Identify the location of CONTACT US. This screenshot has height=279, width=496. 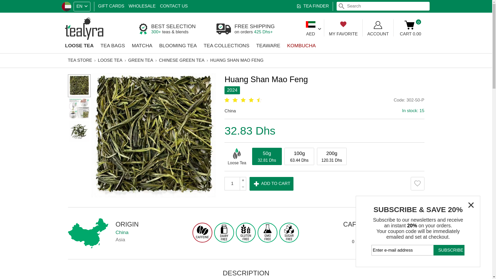
(55, 5).